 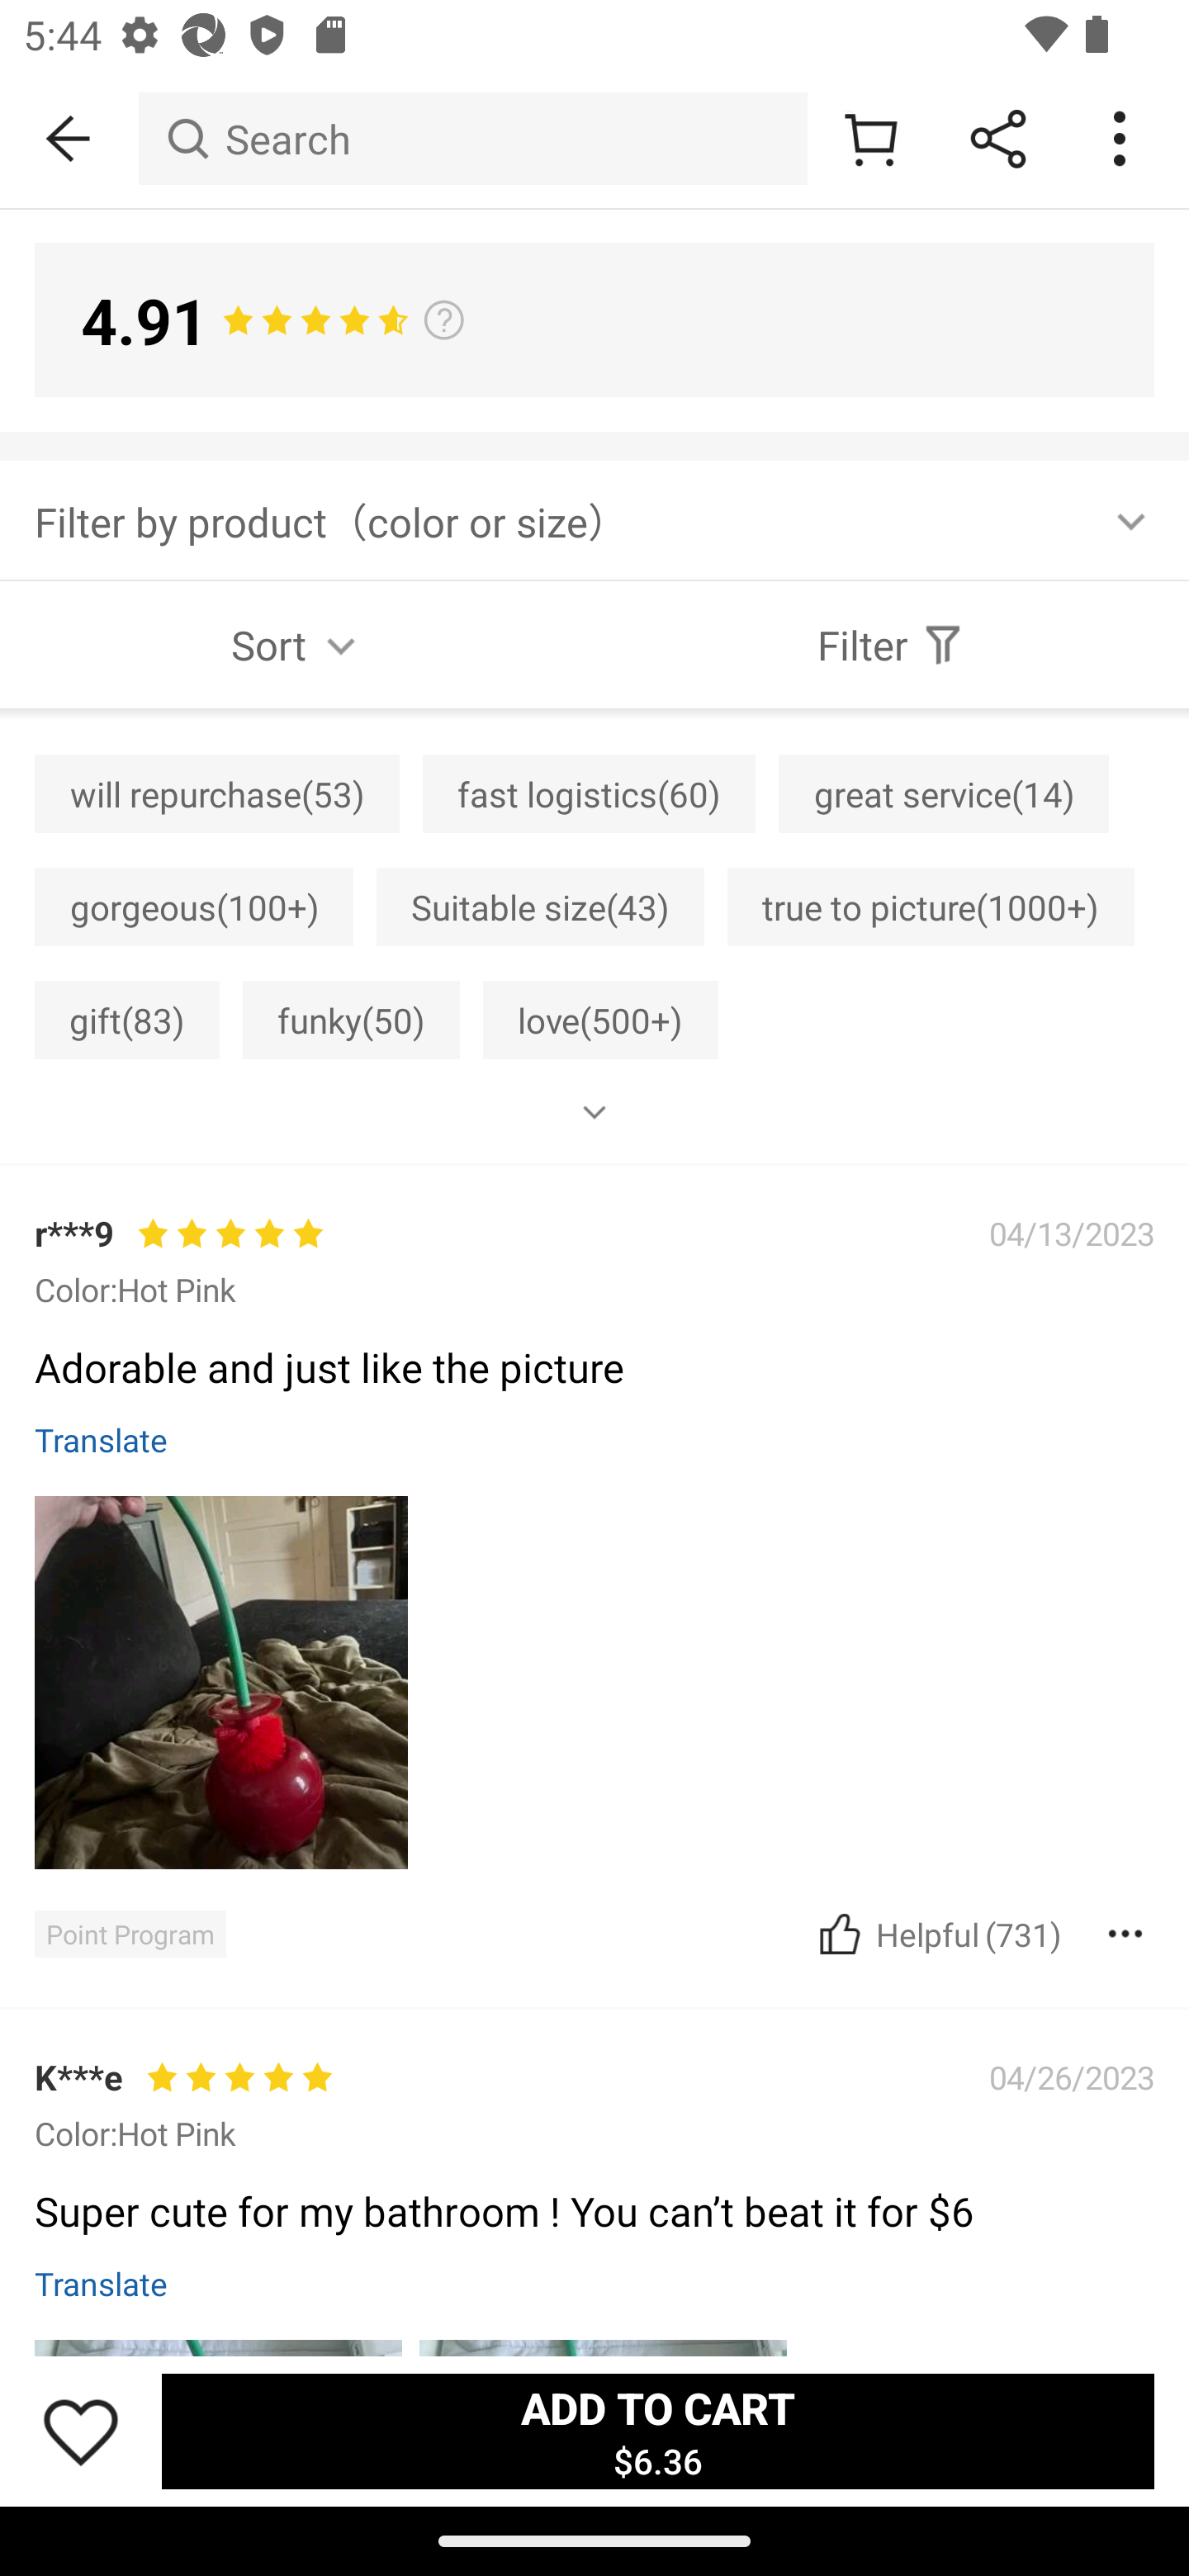 What do you see at coordinates (351, 1020) in the screenshot?
I see `funky(50)` at bounding box center [351, 1020].